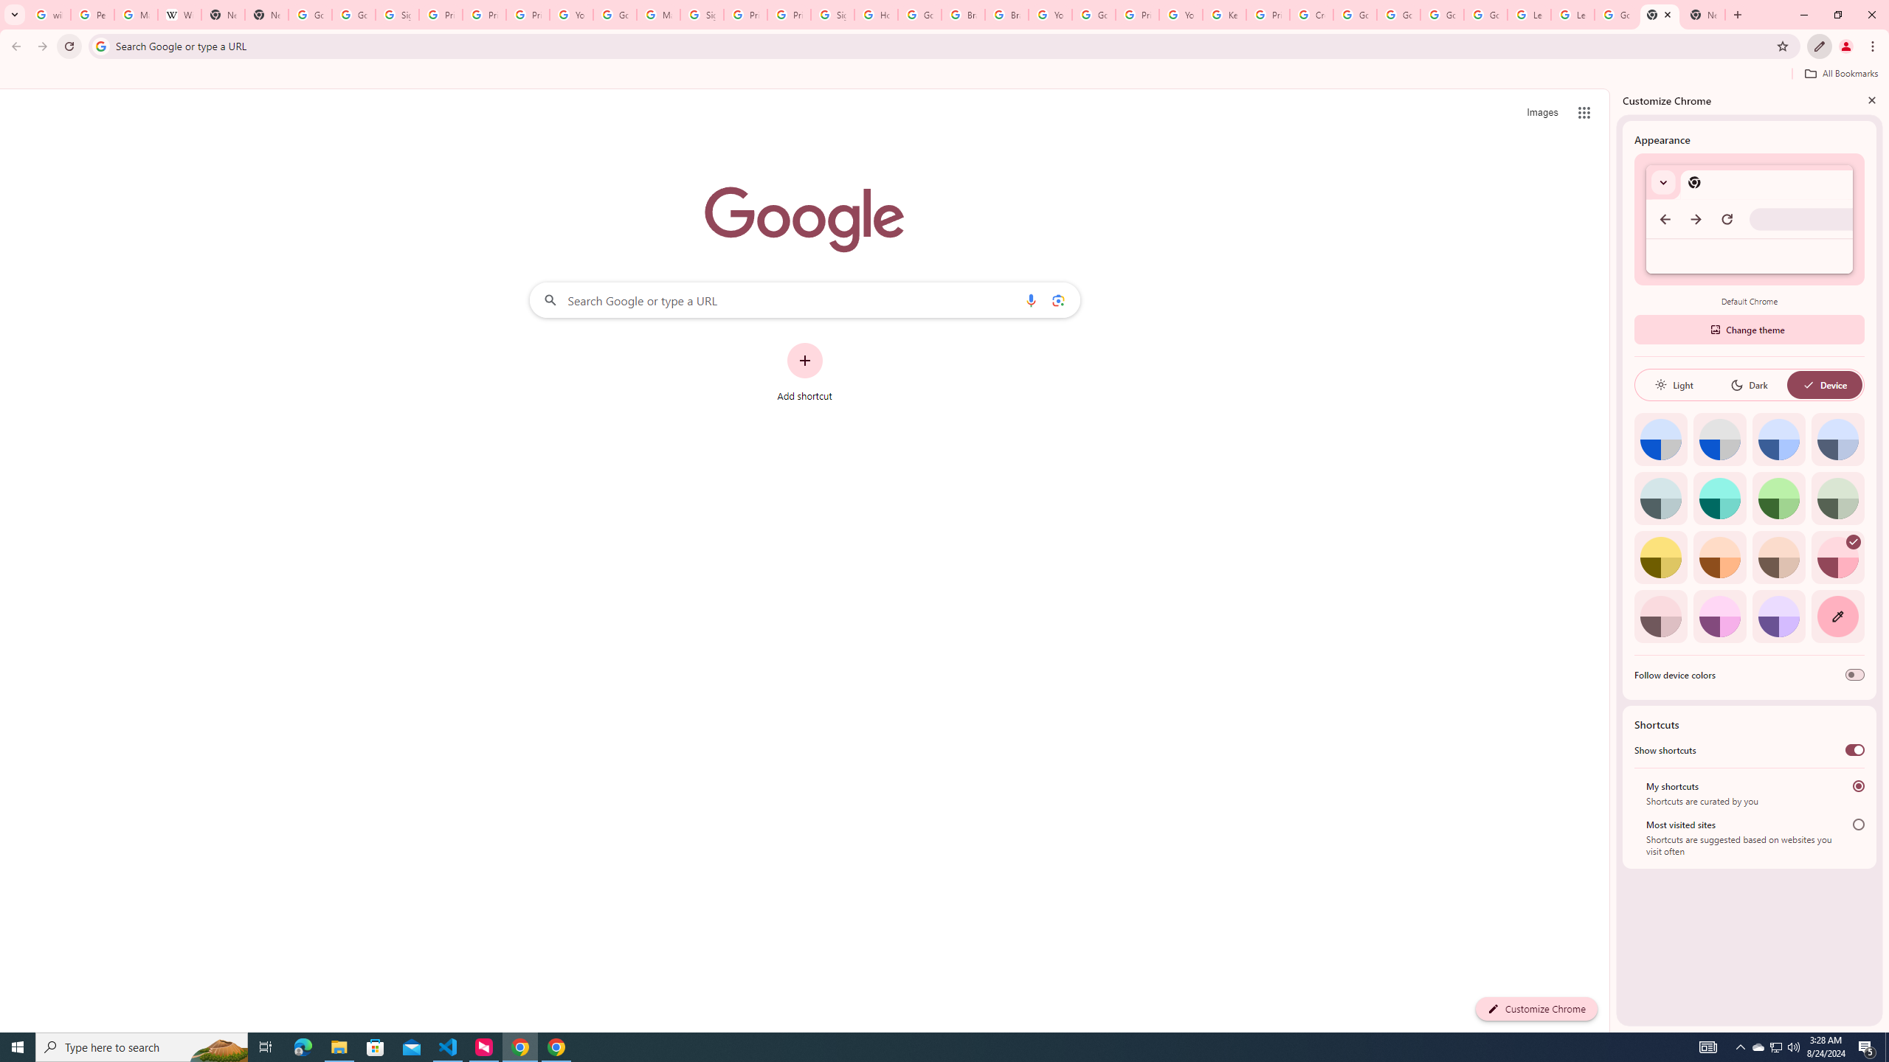 This screenshot has width=1889, height=1062. Describe the element at coordinates (1616, 15) in the screenshot. I see `Google Account` at that location.